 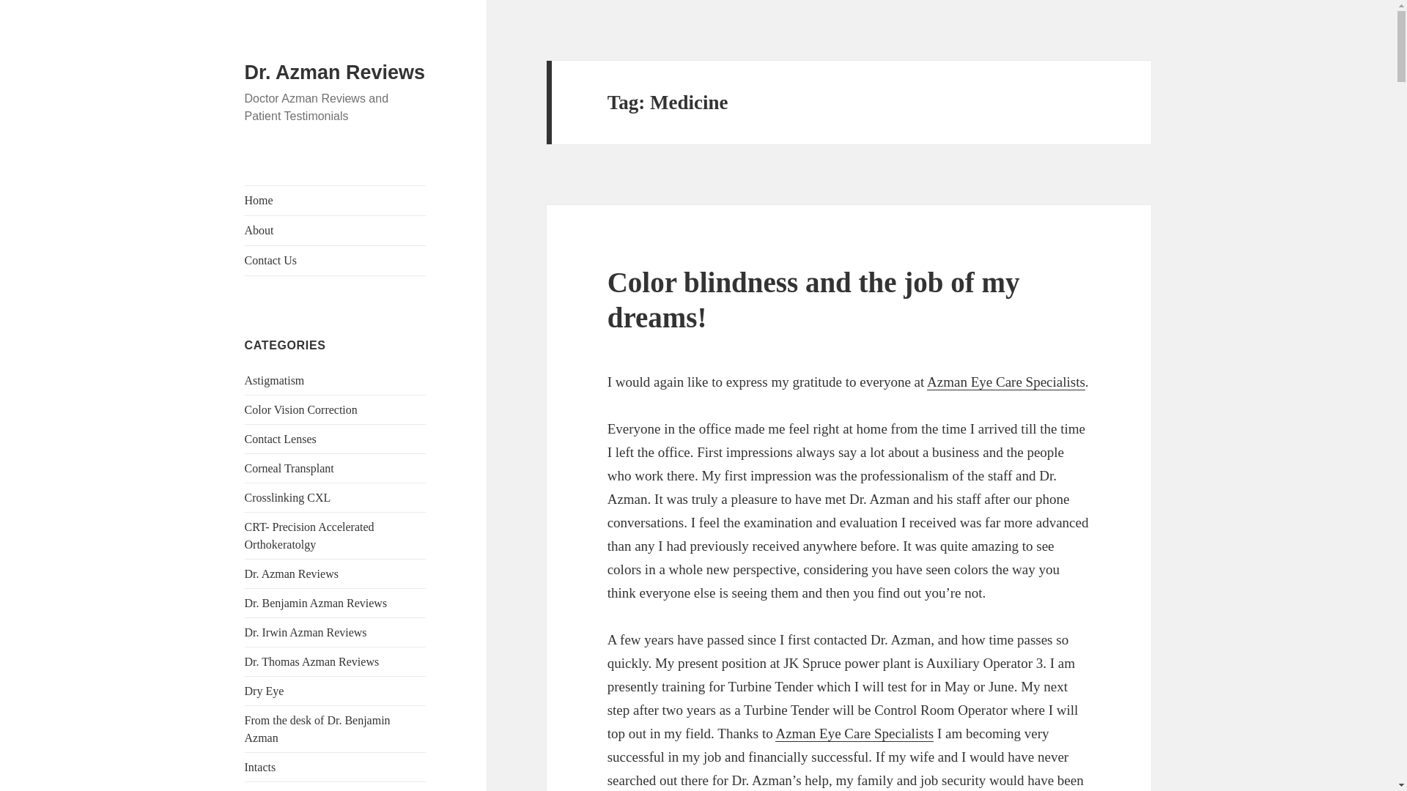 What do you see at coordinates (336, 200) in the screenshot?
I see `Home` at bounding box center [336, 200].